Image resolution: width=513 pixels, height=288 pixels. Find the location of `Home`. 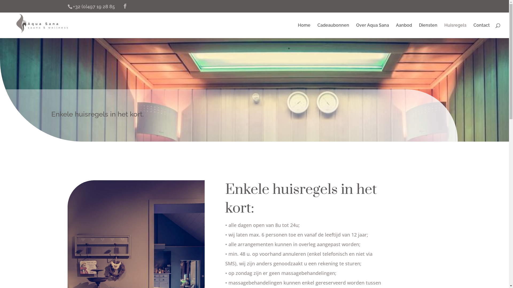

Home is located at coordinates (304, 31).